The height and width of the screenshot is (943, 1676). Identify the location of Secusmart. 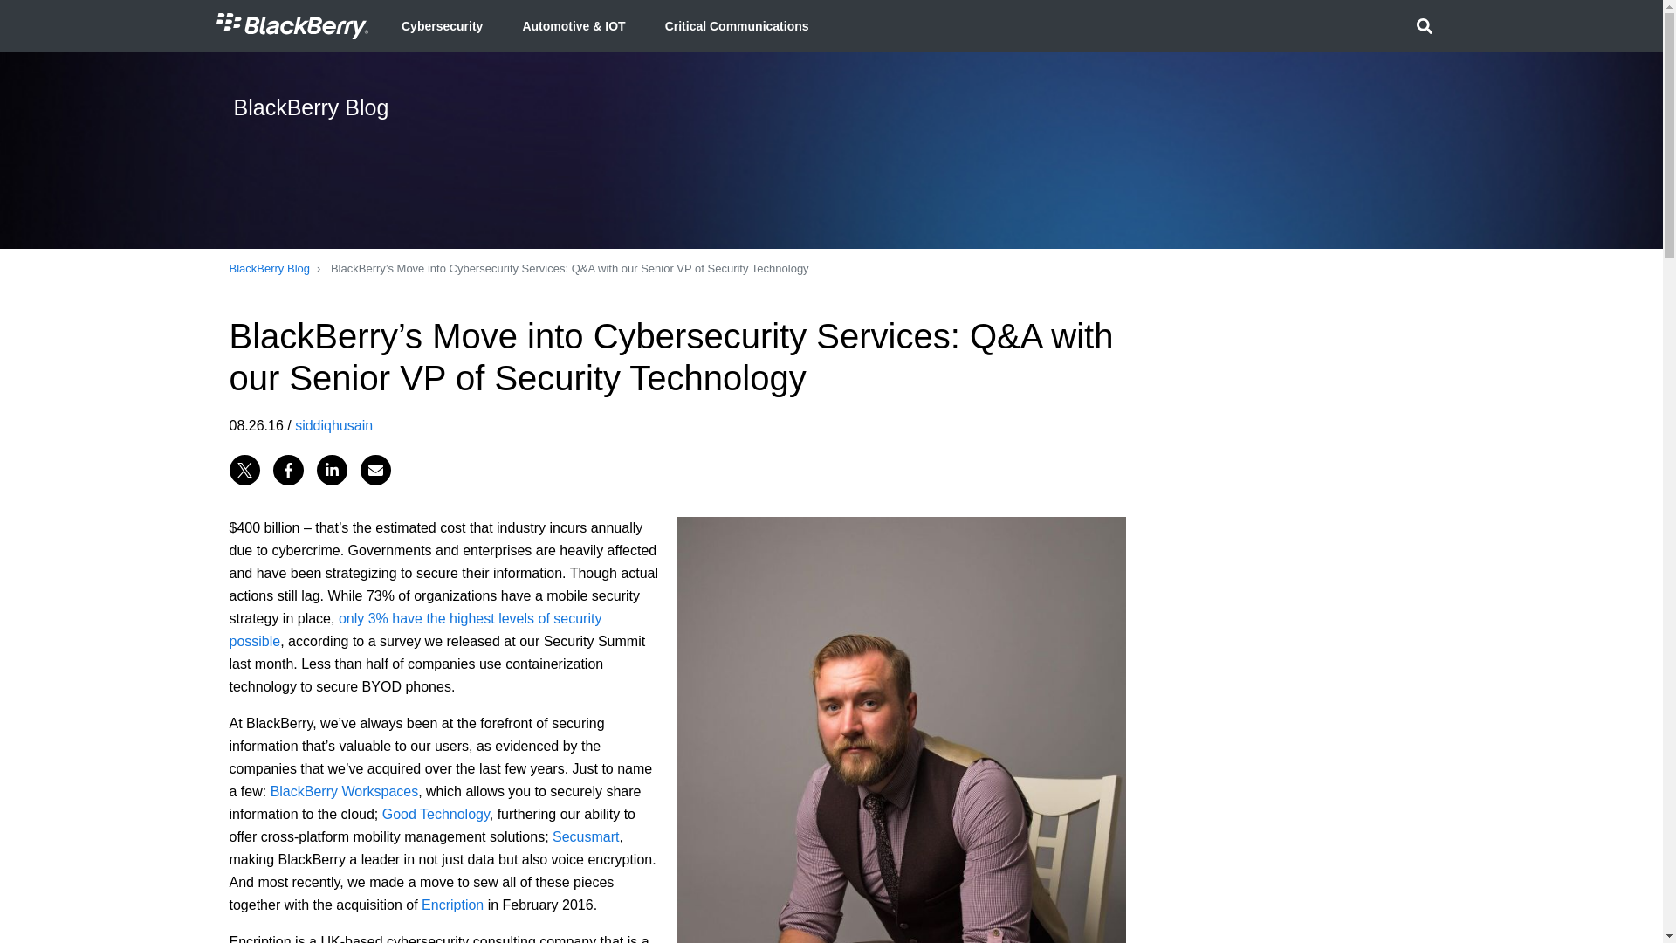
(585, 836).